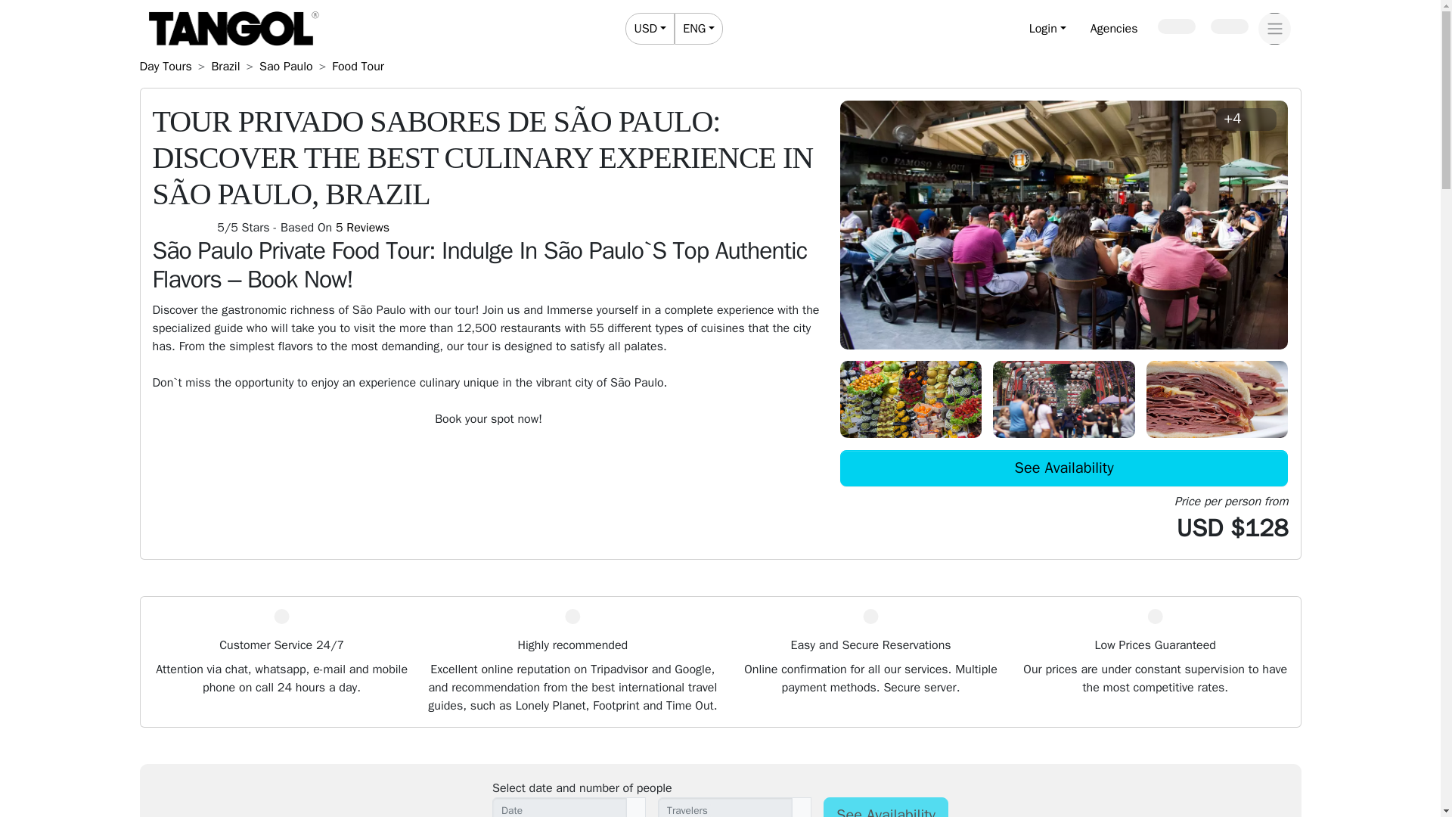 This screenshot has height=817, width=1452. What do you see at coordinates (225, 67) in the screenshot?
I see `Agencies` at bounding box center [225, 67].